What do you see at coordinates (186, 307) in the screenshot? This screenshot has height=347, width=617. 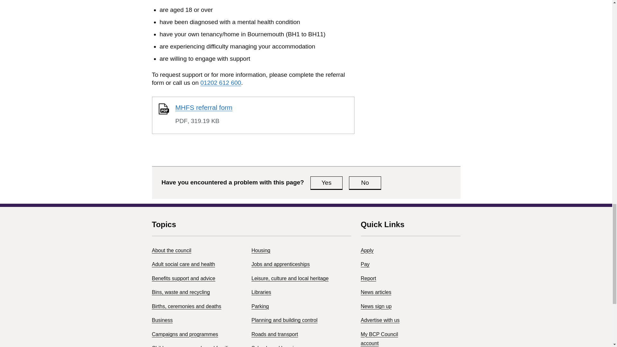 I see `Births, ceremonies and deaths` at bounding box center [186, 307].